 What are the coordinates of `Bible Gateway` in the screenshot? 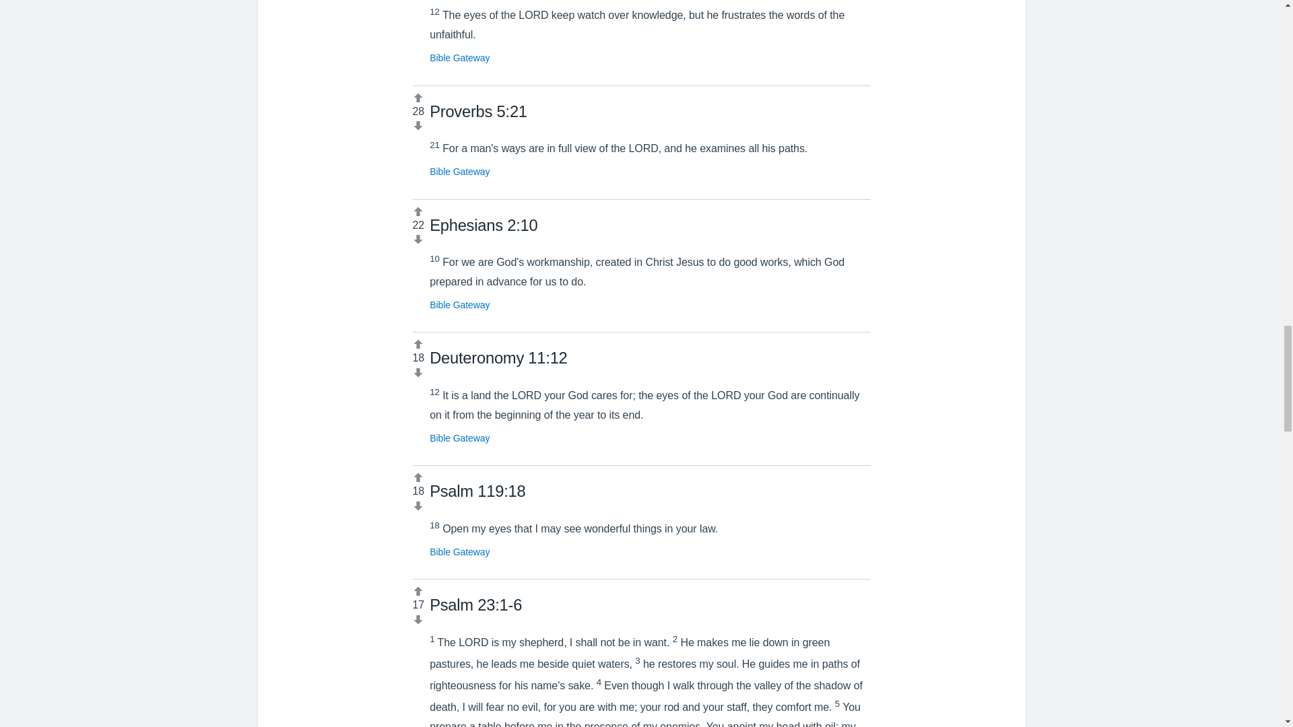 It's located at (459, 304).